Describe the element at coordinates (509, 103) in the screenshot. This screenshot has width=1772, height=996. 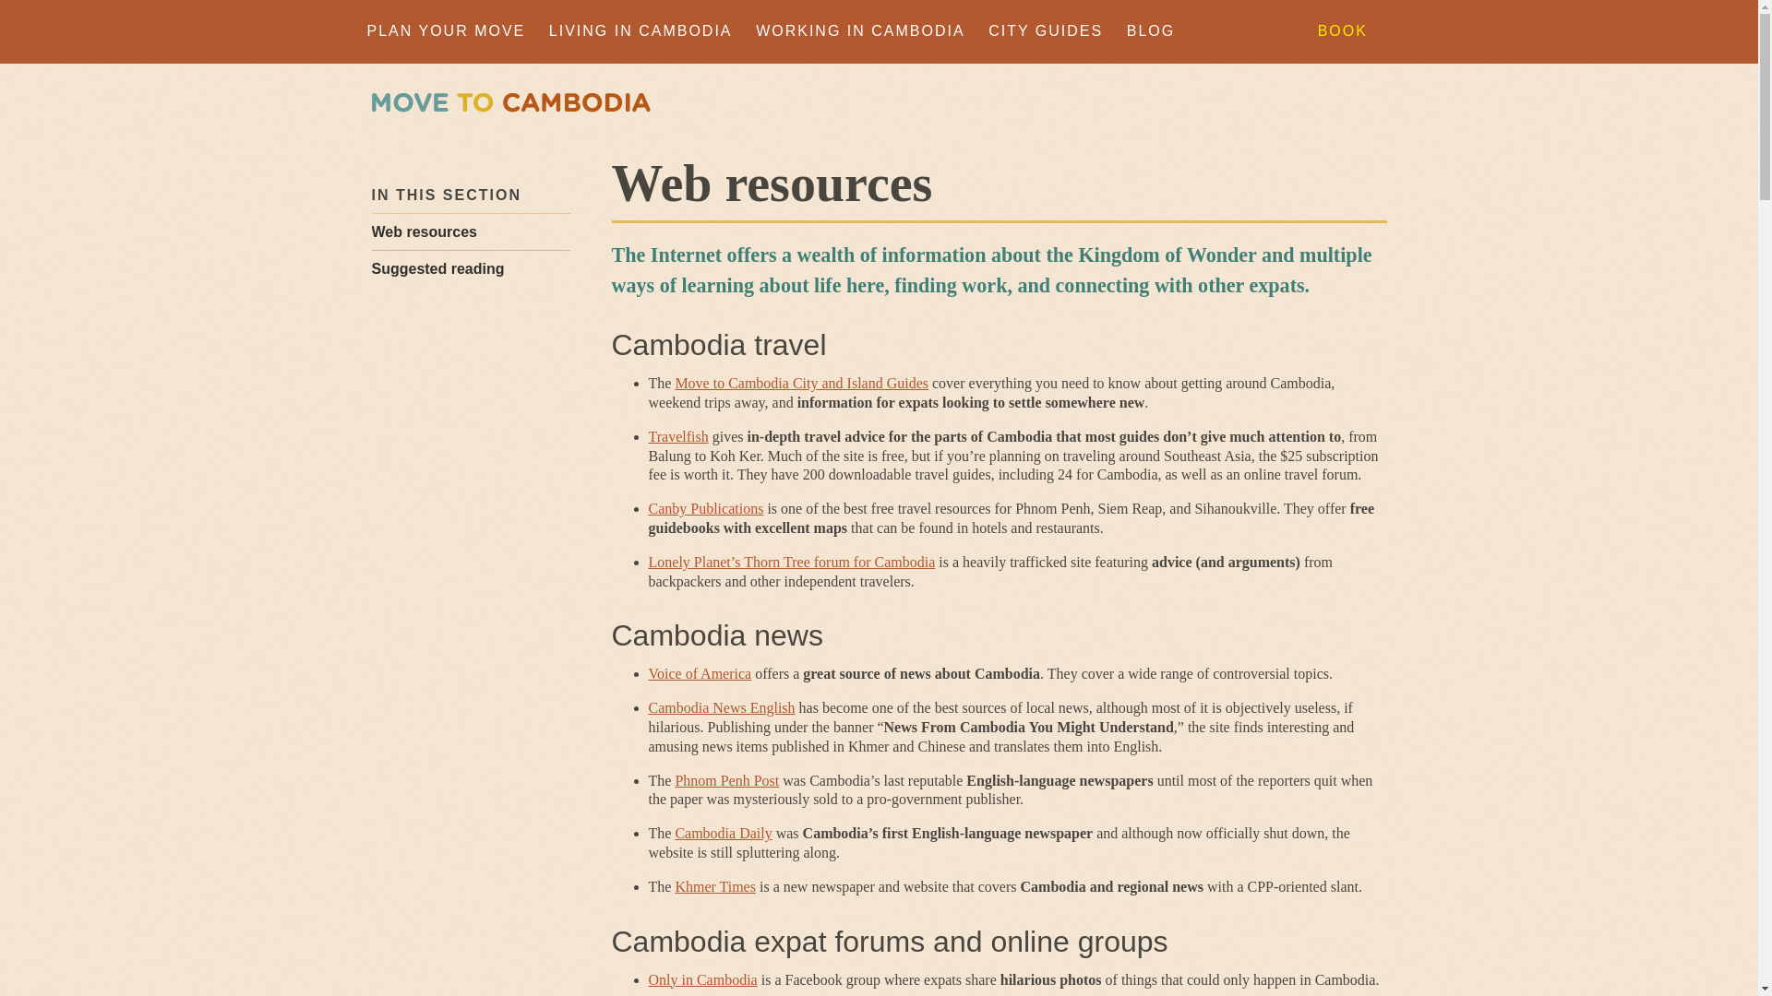
I see `MOVE TO CAMBODIA` at that location.